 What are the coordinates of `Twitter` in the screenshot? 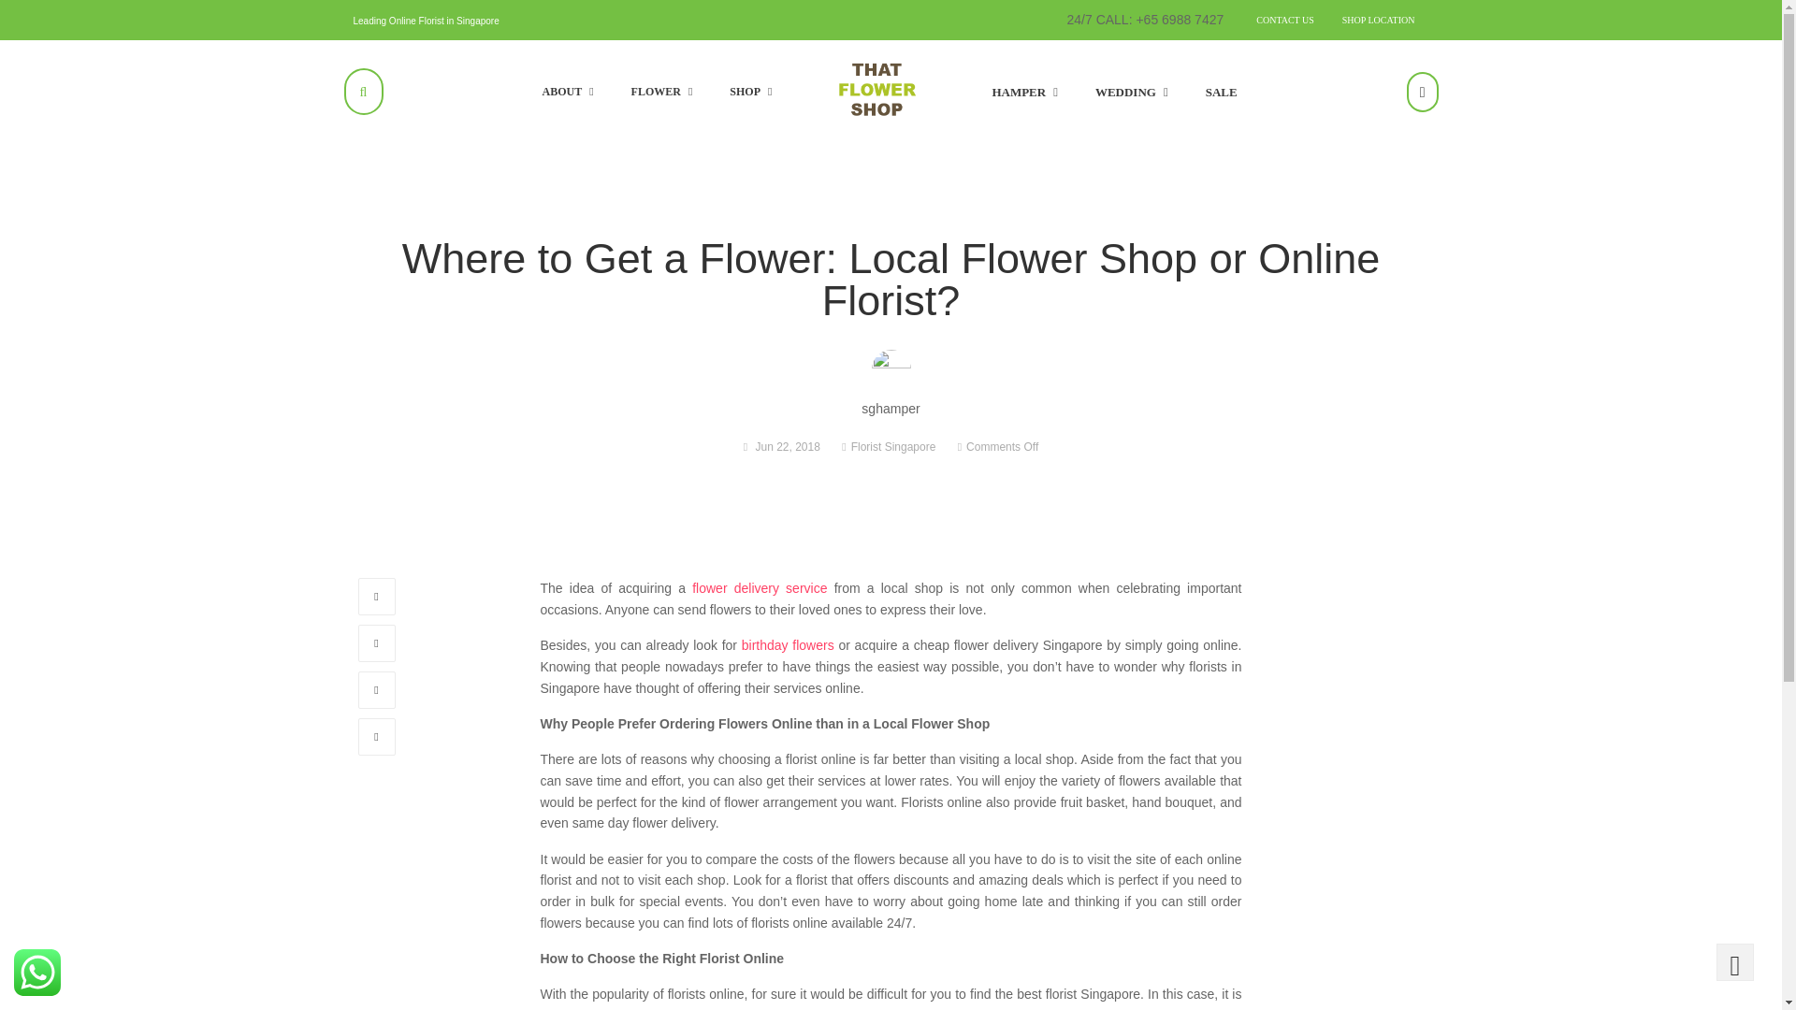 It's located at (376, 643).